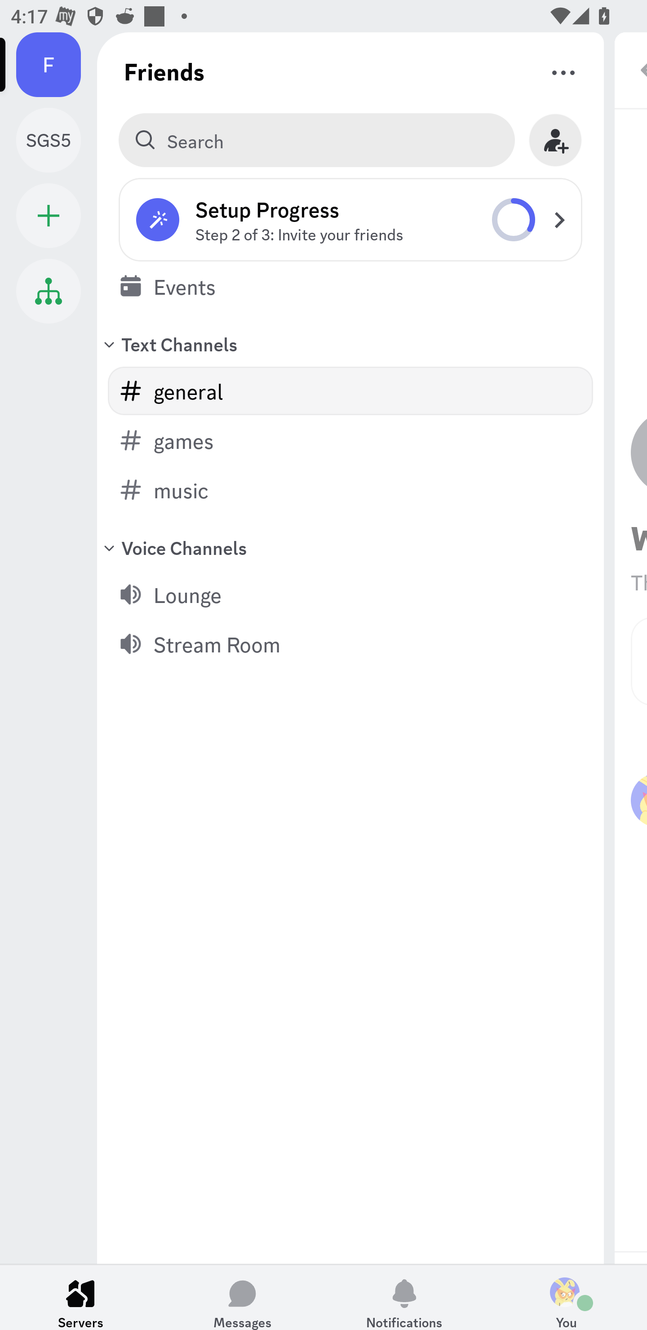  What do you see at coordinates (350, 344) in the screenshot?
I see `Text Channels` at bounding box center [350, 344].